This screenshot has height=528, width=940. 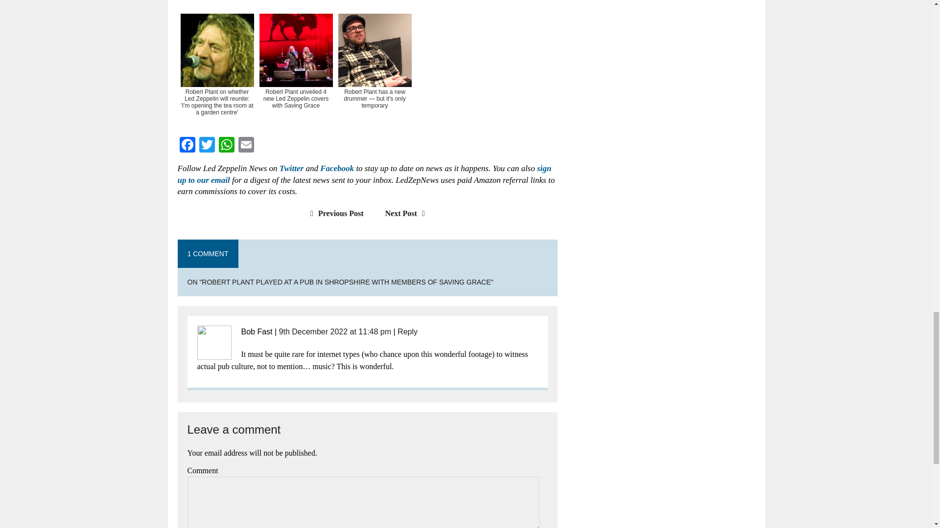 What do you see at coordinates (334, 213) in the screenshot?
I see `Previous Post` at bounding box center [334, 213].